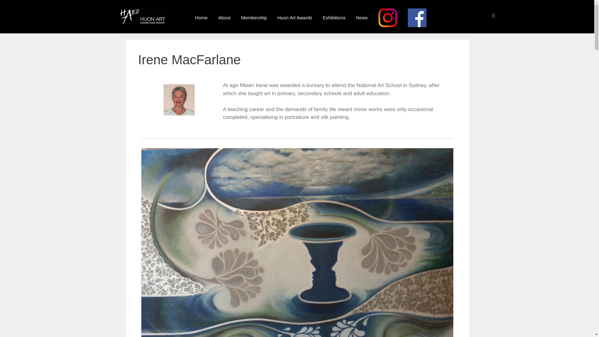 The width and height of the screenshot is (599, 337). What do you see at coordinates (254, 17) in the screenshot?
I see `Membership` at bounding box center [254, 17].